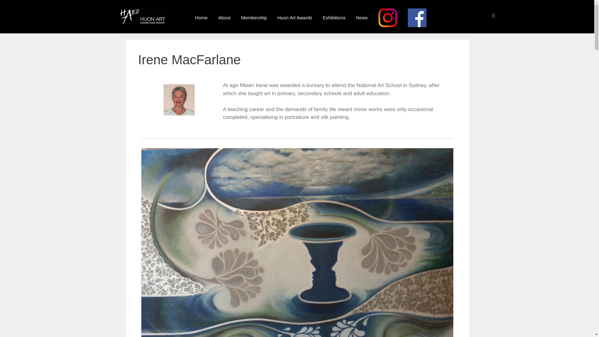 The width and height of the screenshot is (599, 337). What do you see at coordinates (254, 17) in the screenshot?
I see `Membership` at bounding box center [254, 17].